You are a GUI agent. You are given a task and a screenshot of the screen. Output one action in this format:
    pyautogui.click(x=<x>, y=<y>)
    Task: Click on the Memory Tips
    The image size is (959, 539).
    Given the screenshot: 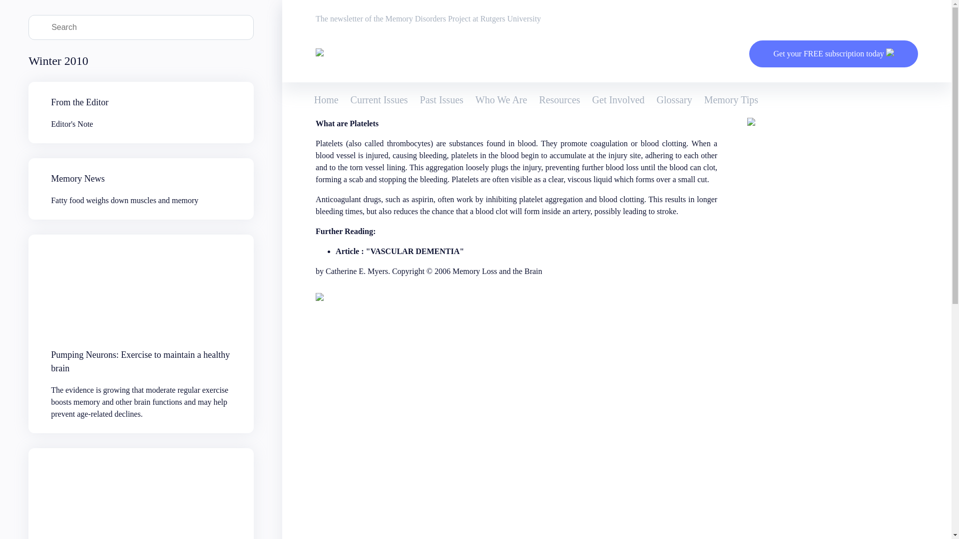 What is the action you would take?
    pyautogui.click(x=731, y=100)
    